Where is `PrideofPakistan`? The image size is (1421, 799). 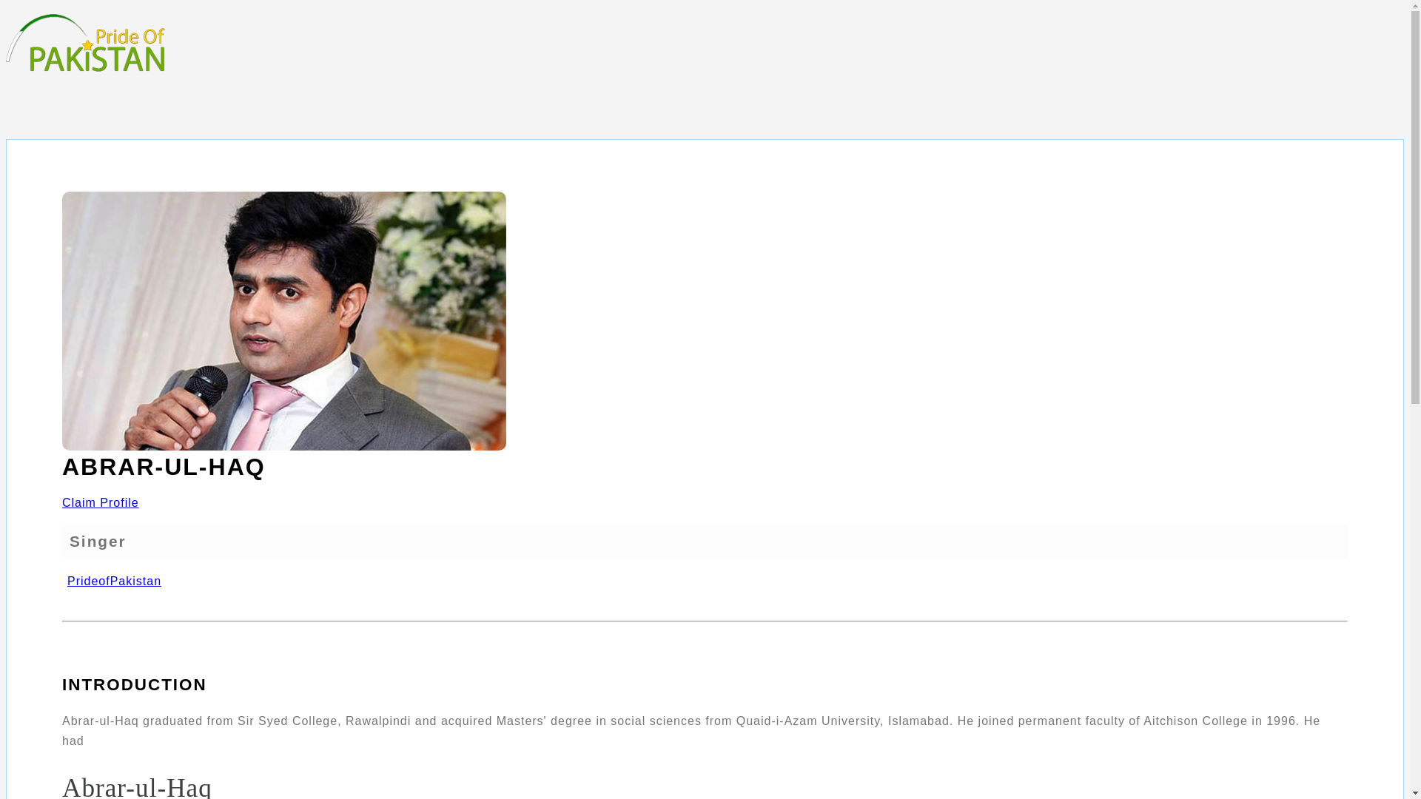
PrideofPakistan is located at coordinates (112, 580).